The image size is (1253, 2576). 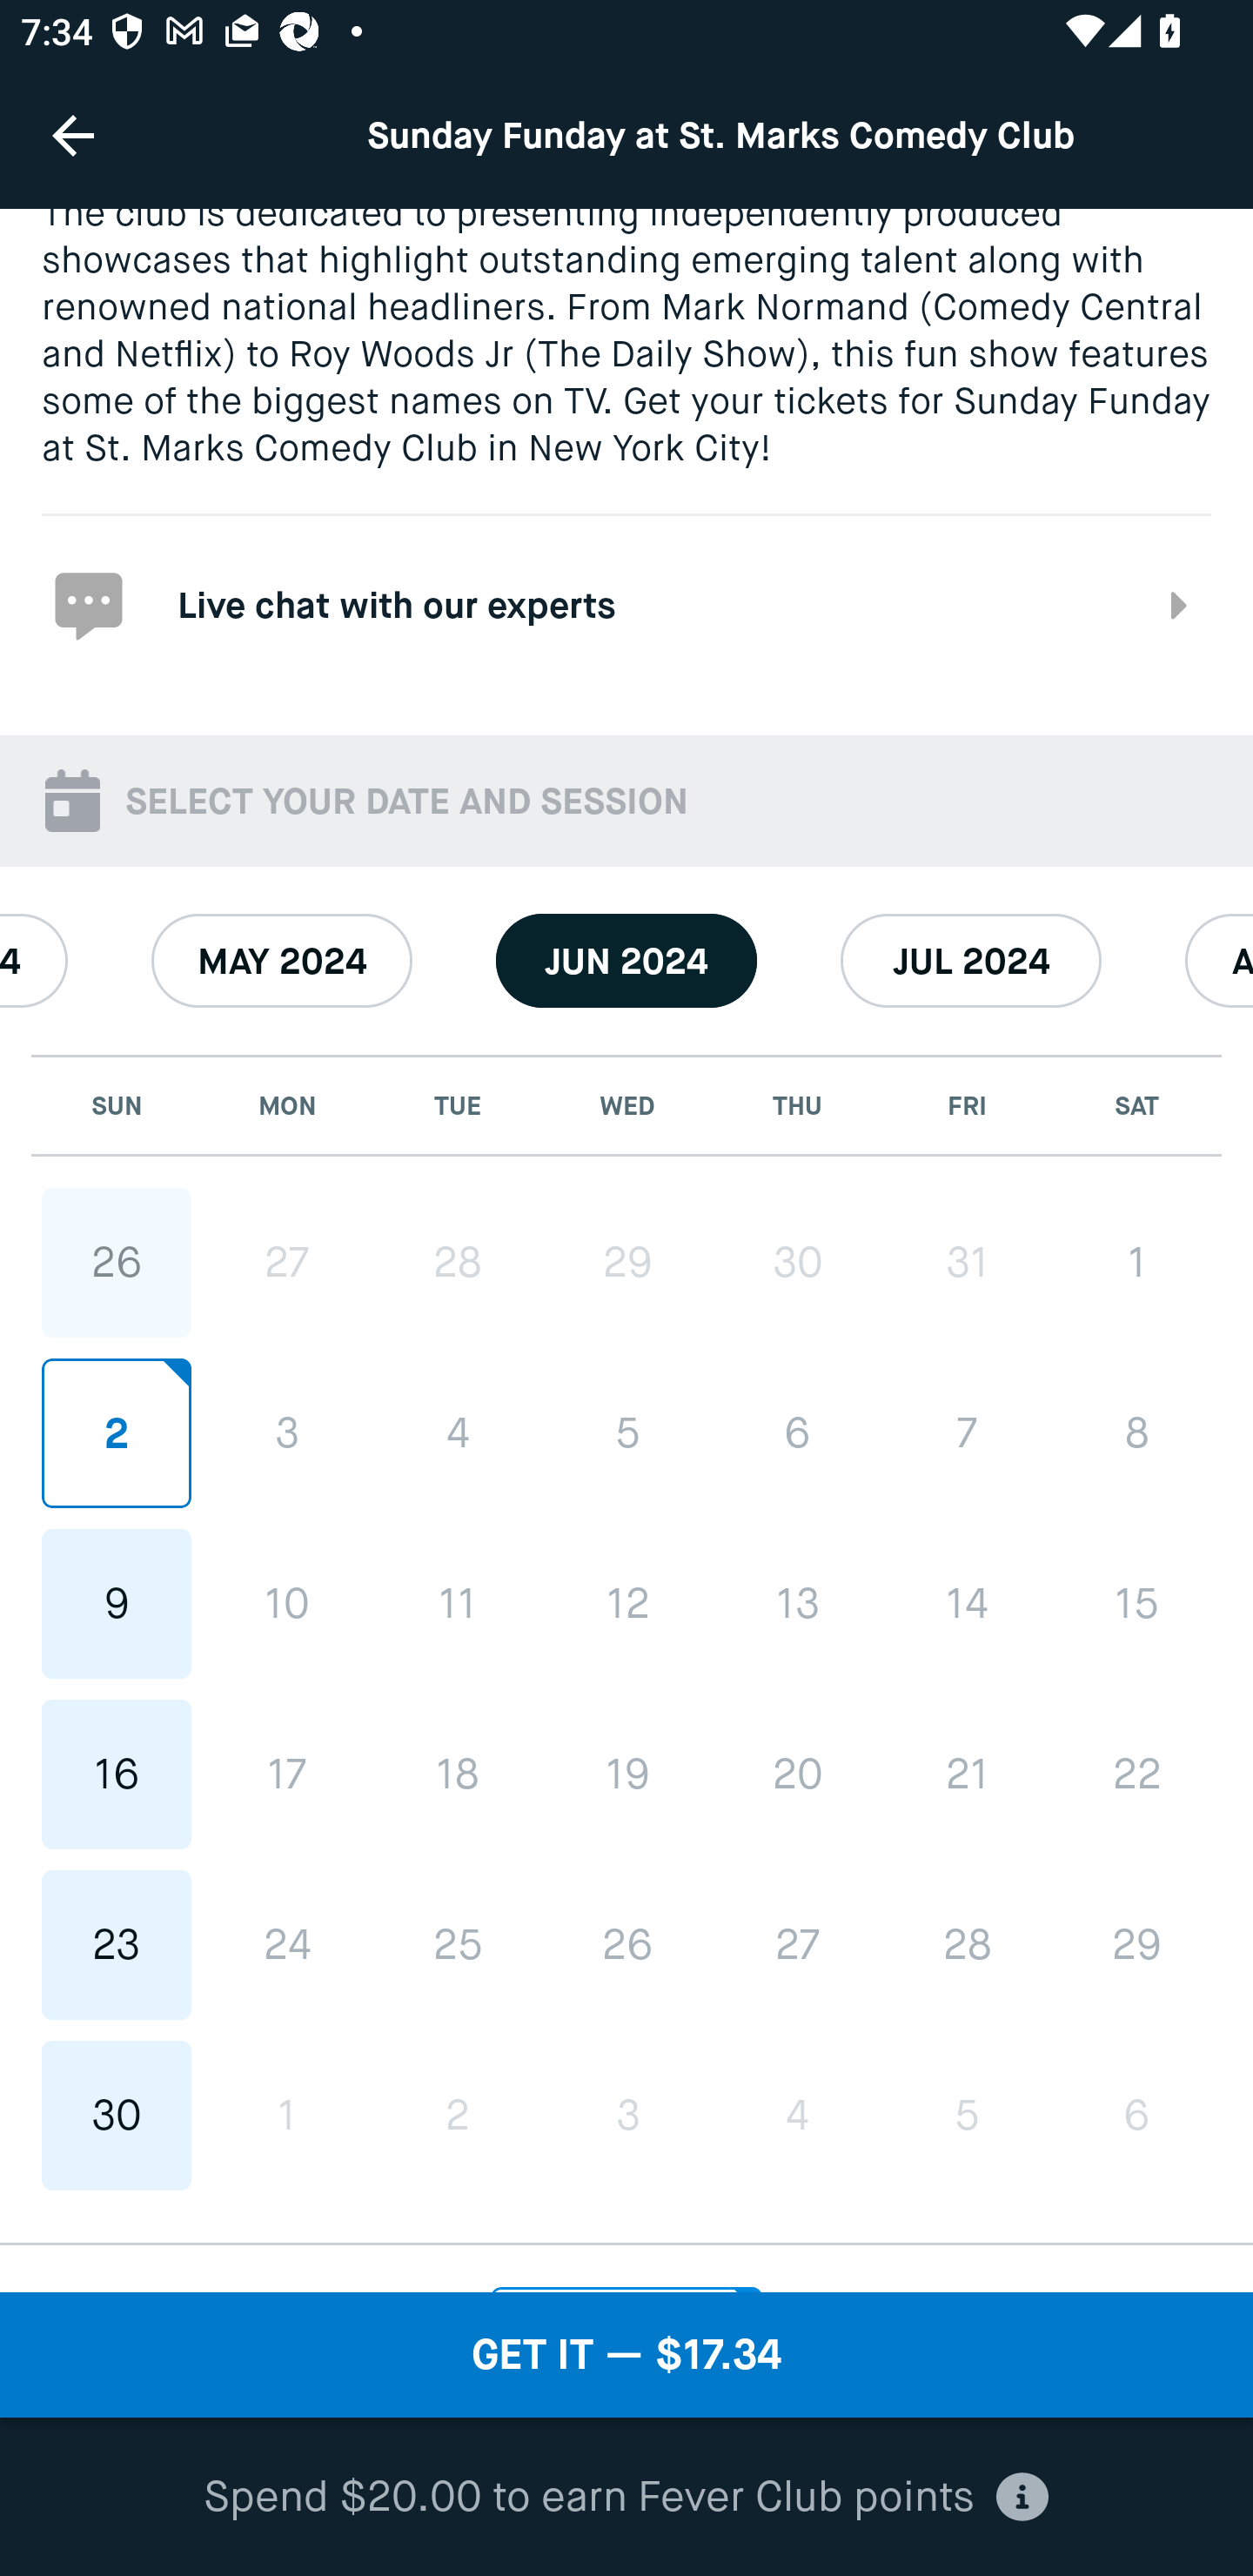 What do you see at coordinates (1136, 1944) in the screenshot?
I see `29` at bounding box center [1136, 1944].